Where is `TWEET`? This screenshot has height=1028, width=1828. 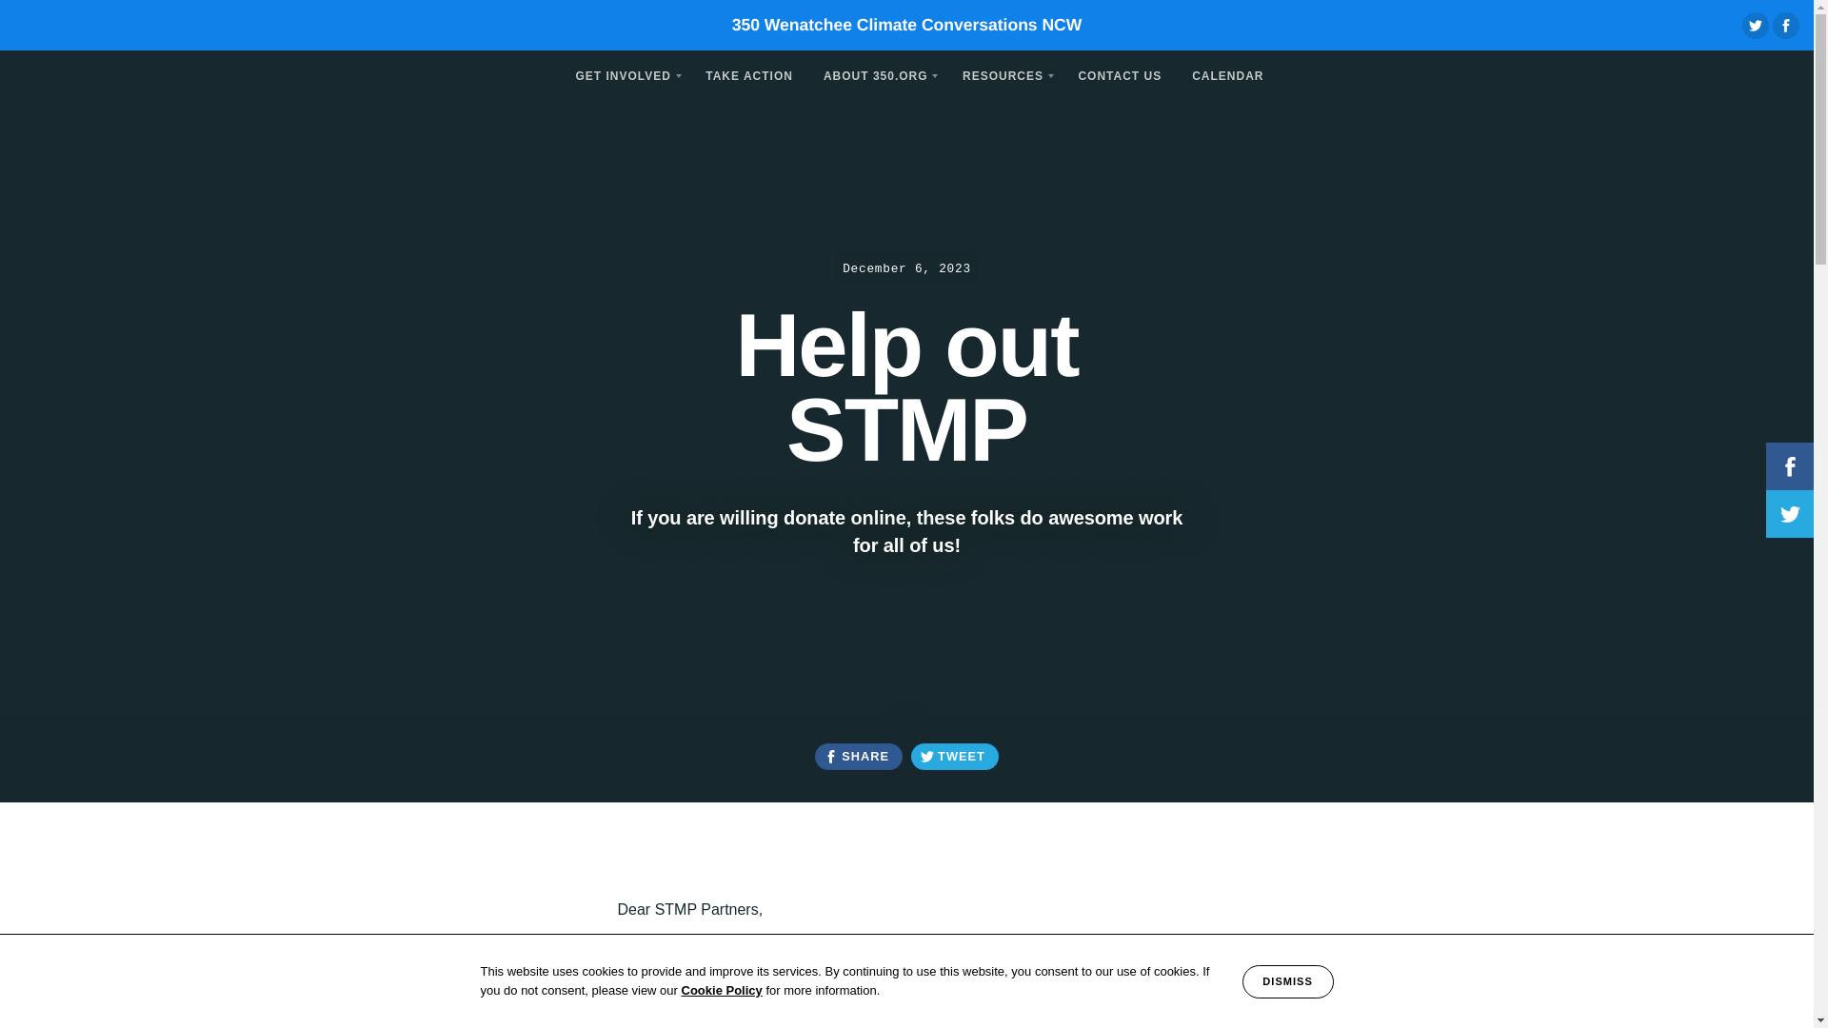 TWEET is located at coordinates (954, 756).